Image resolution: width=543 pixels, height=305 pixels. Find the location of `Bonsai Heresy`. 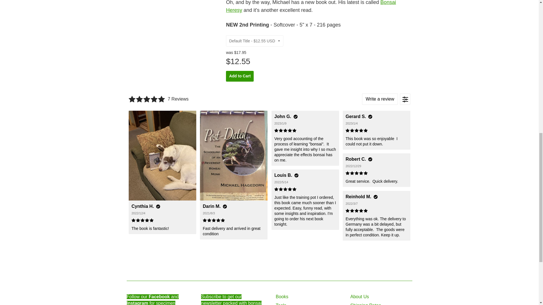

Bonsai Heresy is located at coordinates (311, 7).